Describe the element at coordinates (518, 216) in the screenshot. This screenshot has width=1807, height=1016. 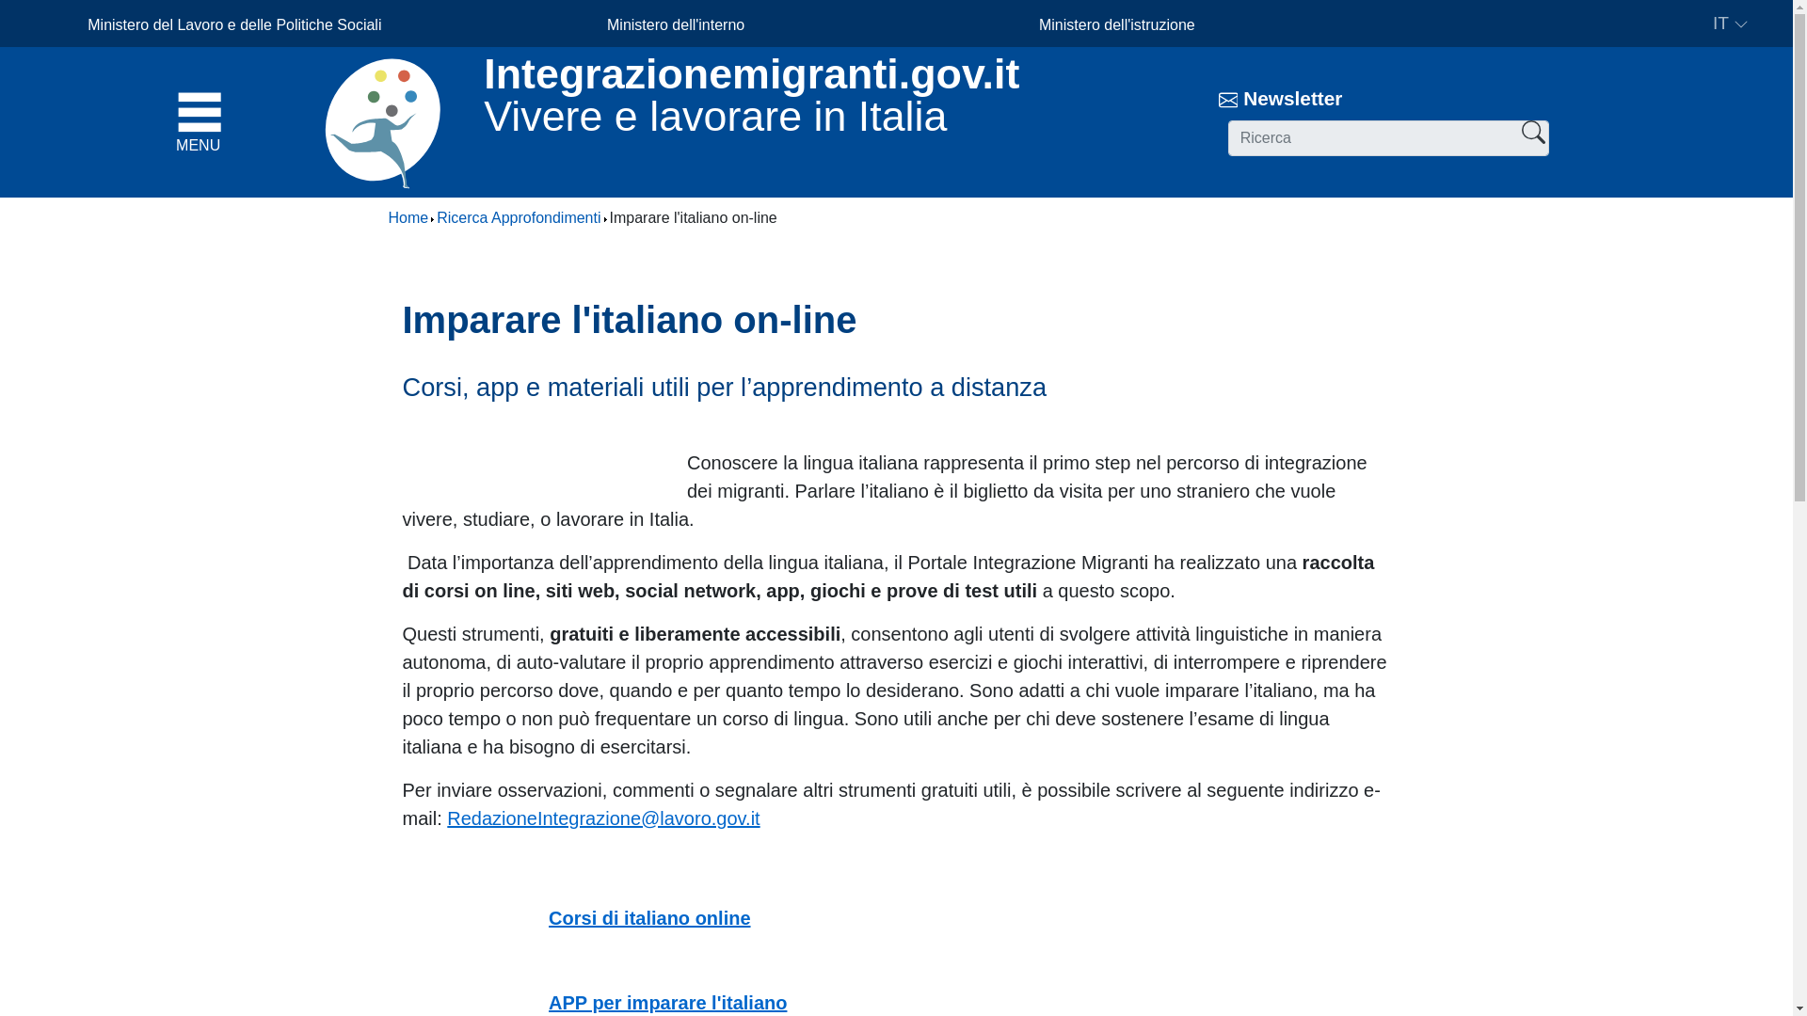
I see `Ricerca Approfondimenti` at that location.